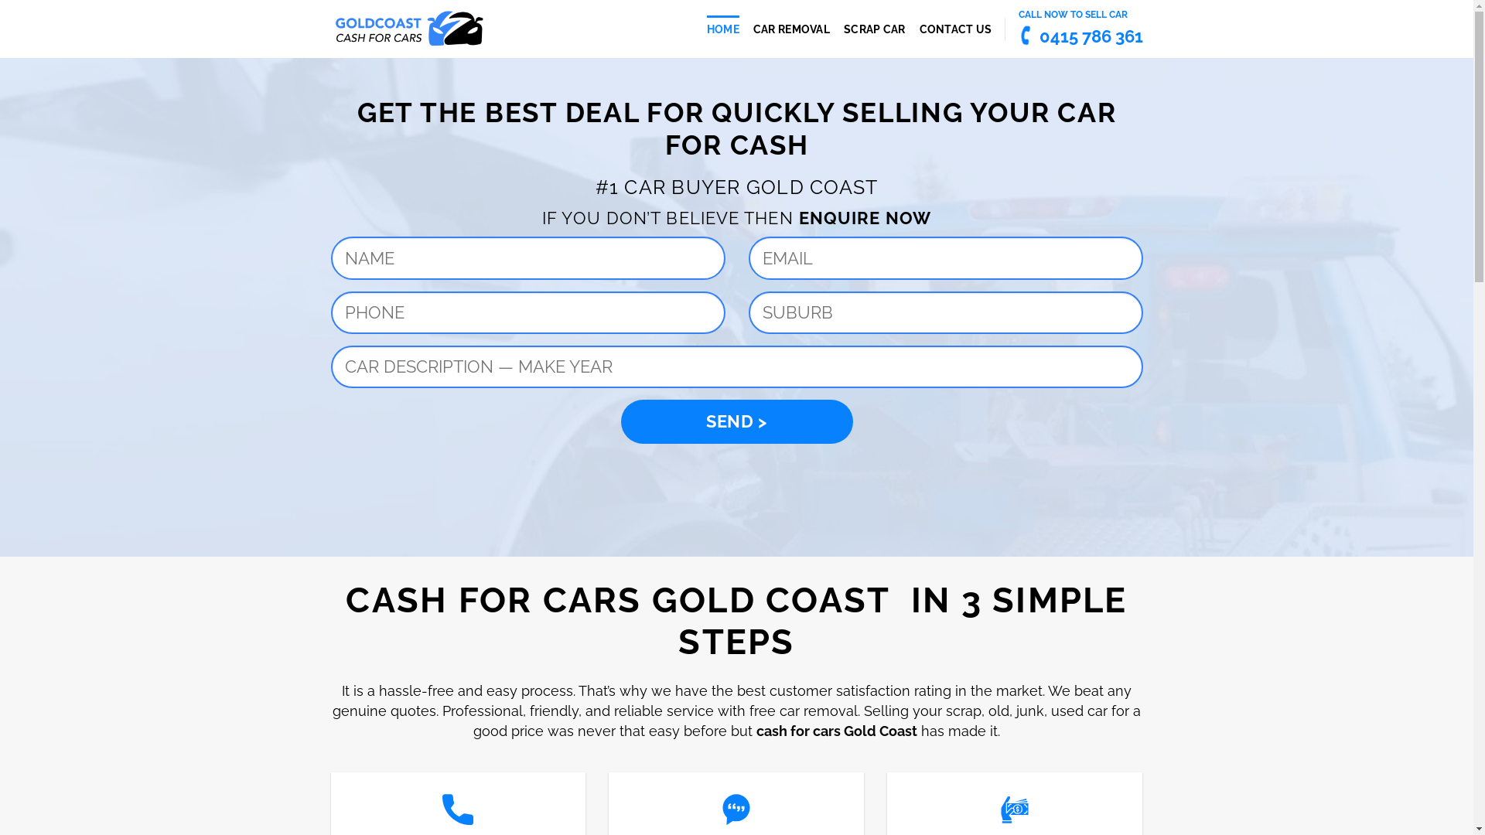 The width and height of the screenshot is (1485, 835). Describe the element at coordinates (792, 29) in the screenshot. I see `CAR REMOVAL` at that location.